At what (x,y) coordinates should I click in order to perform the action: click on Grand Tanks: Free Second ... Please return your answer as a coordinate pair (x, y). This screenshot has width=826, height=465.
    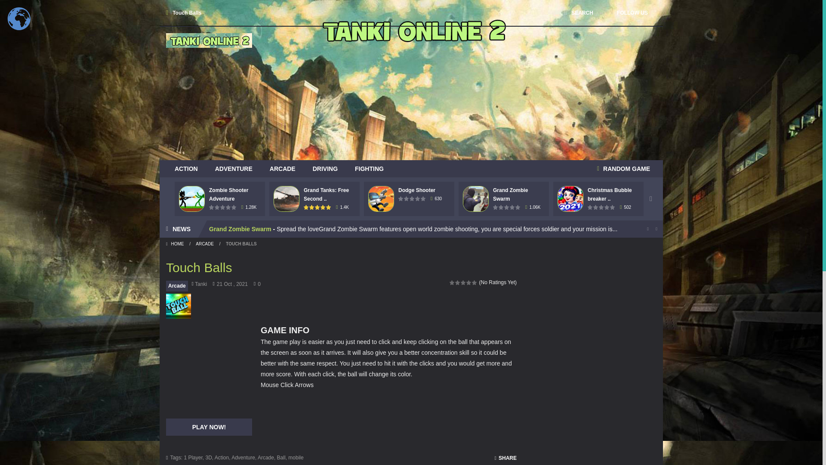
    Looking at the image, I should click on (326, 195).